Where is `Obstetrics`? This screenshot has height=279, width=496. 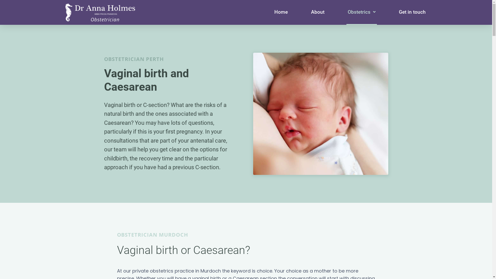 Obstetrics is located at coordinates (361, 12).